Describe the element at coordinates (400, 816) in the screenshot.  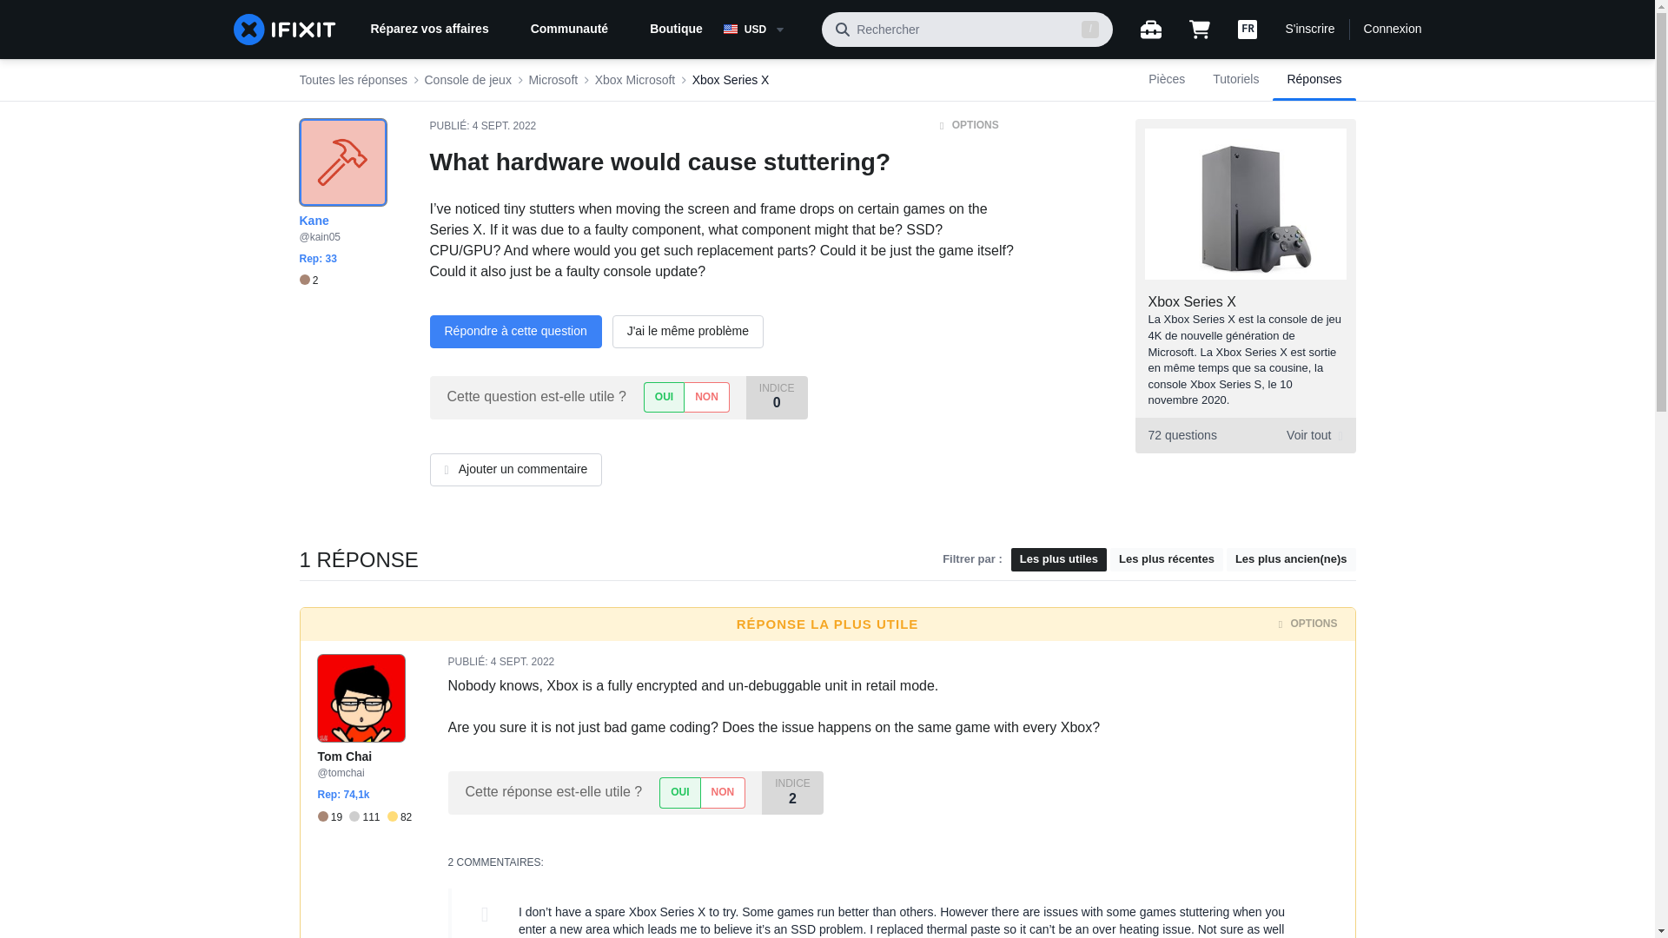
I see `Sun, 04 Sep 2022 08:41:32 -0700` at that location.